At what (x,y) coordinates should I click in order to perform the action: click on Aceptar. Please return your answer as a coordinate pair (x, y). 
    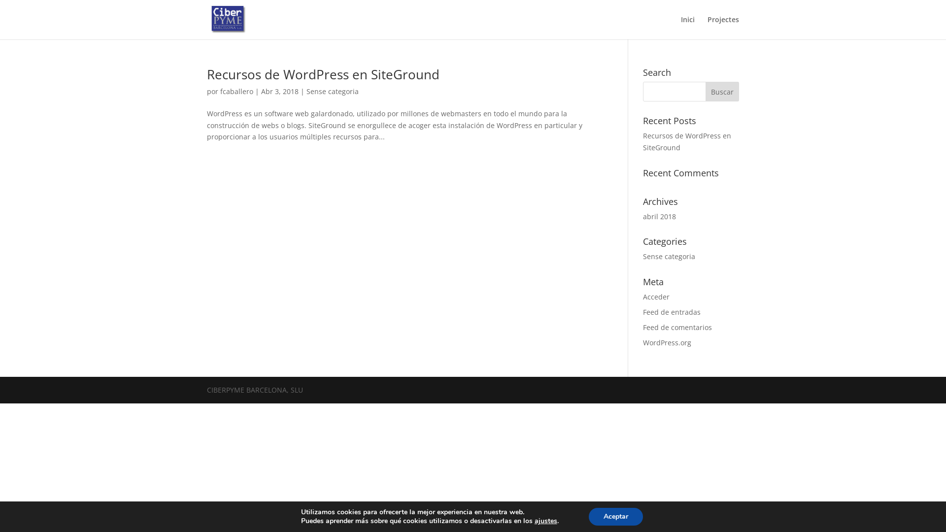
    Looking at the image, I should click on (616, 517).